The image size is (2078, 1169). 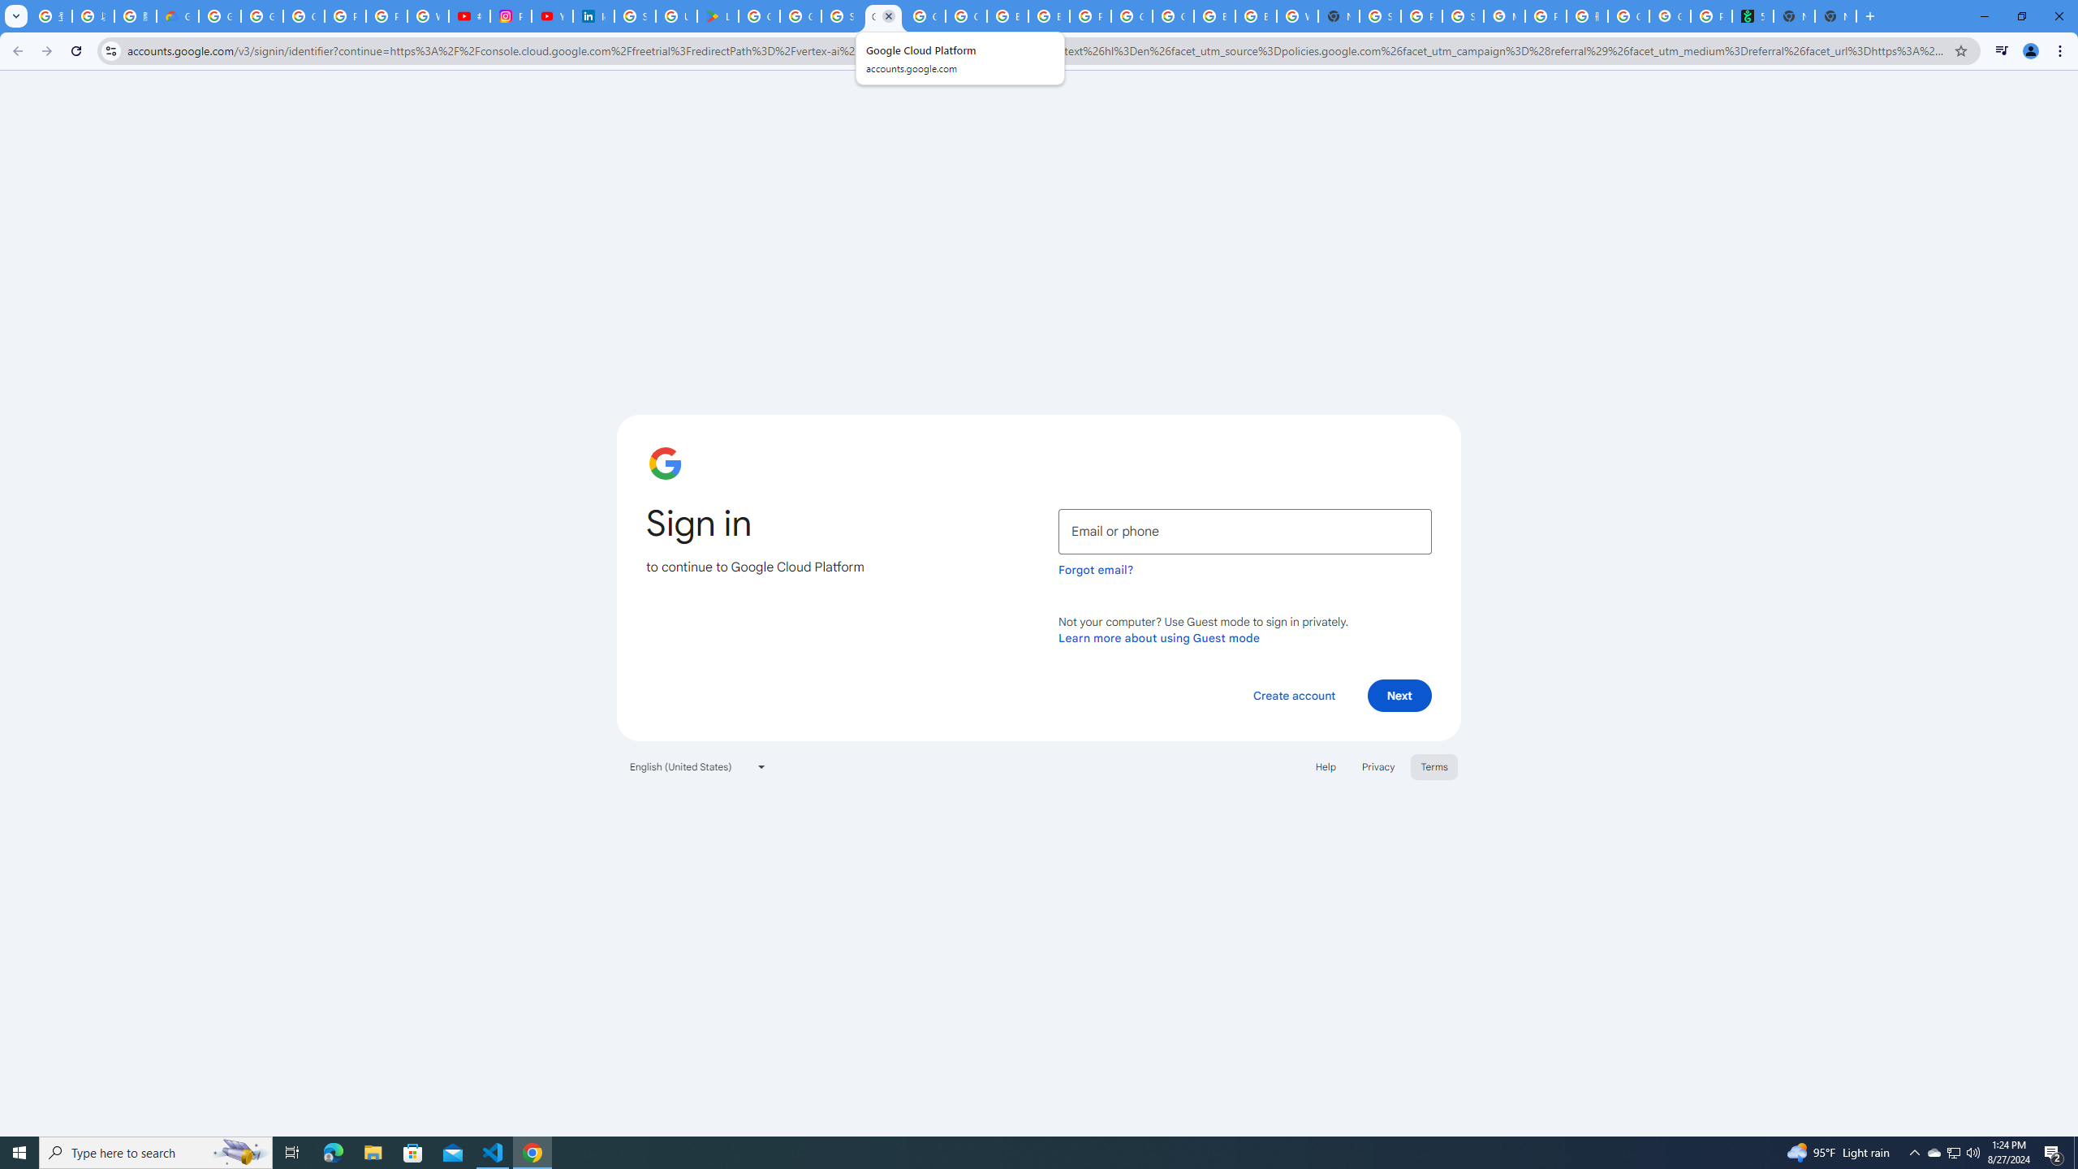 I want to click on Browse Chrome as a guest - Computer - Google Chrome Help, so click(x=1007, y=16).